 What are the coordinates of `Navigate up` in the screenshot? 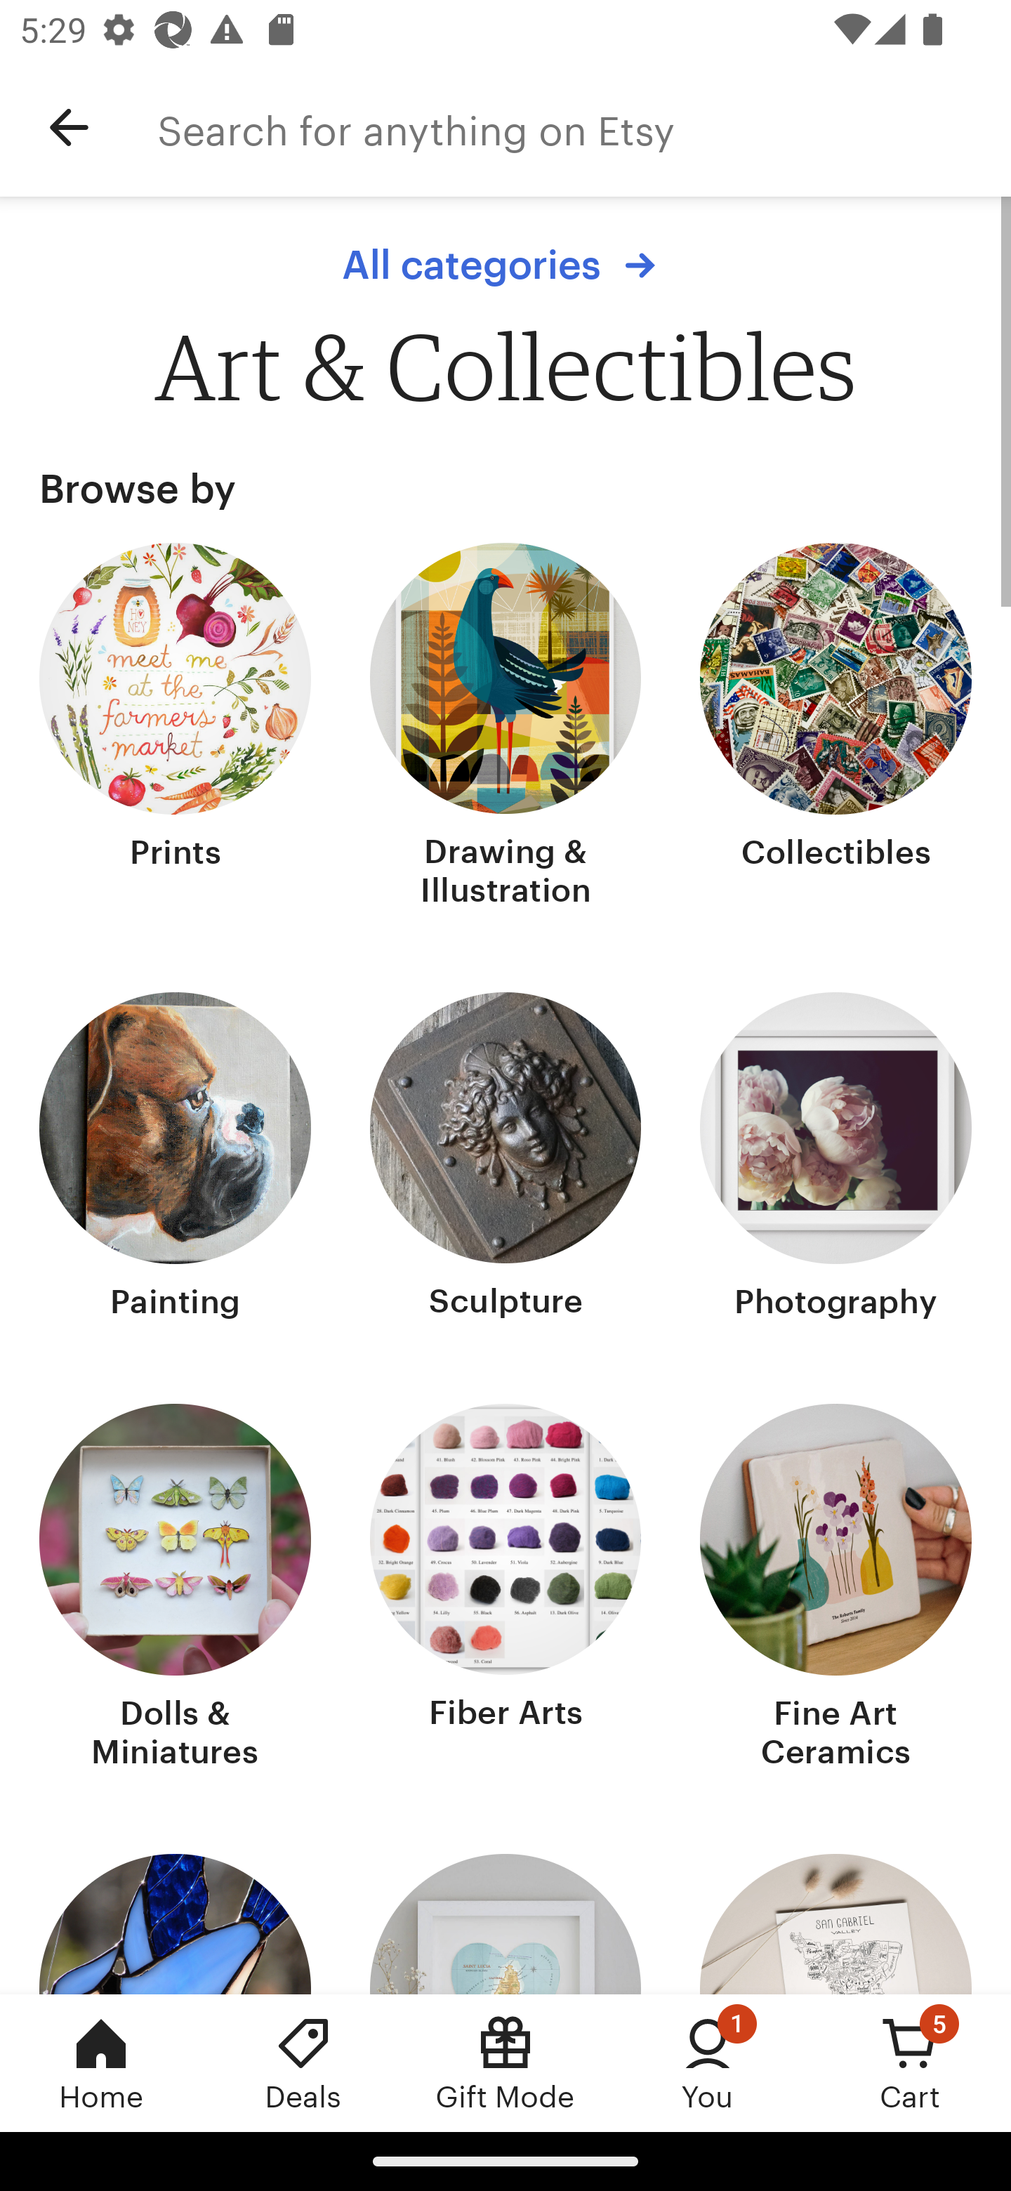 It's located at (69, 128).